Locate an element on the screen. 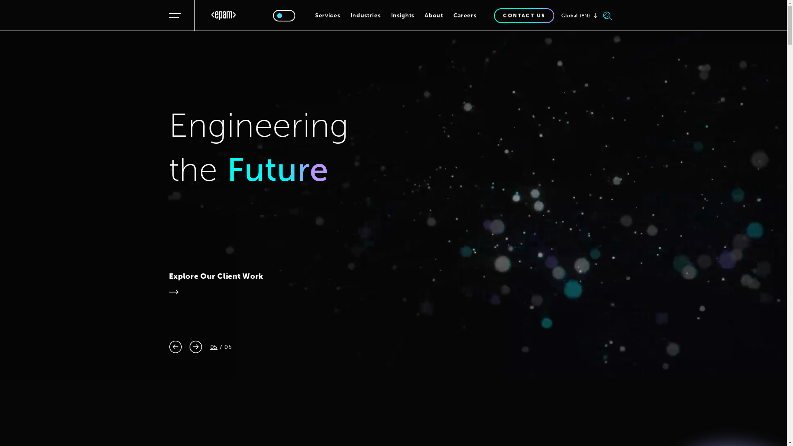 The image size is (793, 446). Services is located at coordinates (328, 16).